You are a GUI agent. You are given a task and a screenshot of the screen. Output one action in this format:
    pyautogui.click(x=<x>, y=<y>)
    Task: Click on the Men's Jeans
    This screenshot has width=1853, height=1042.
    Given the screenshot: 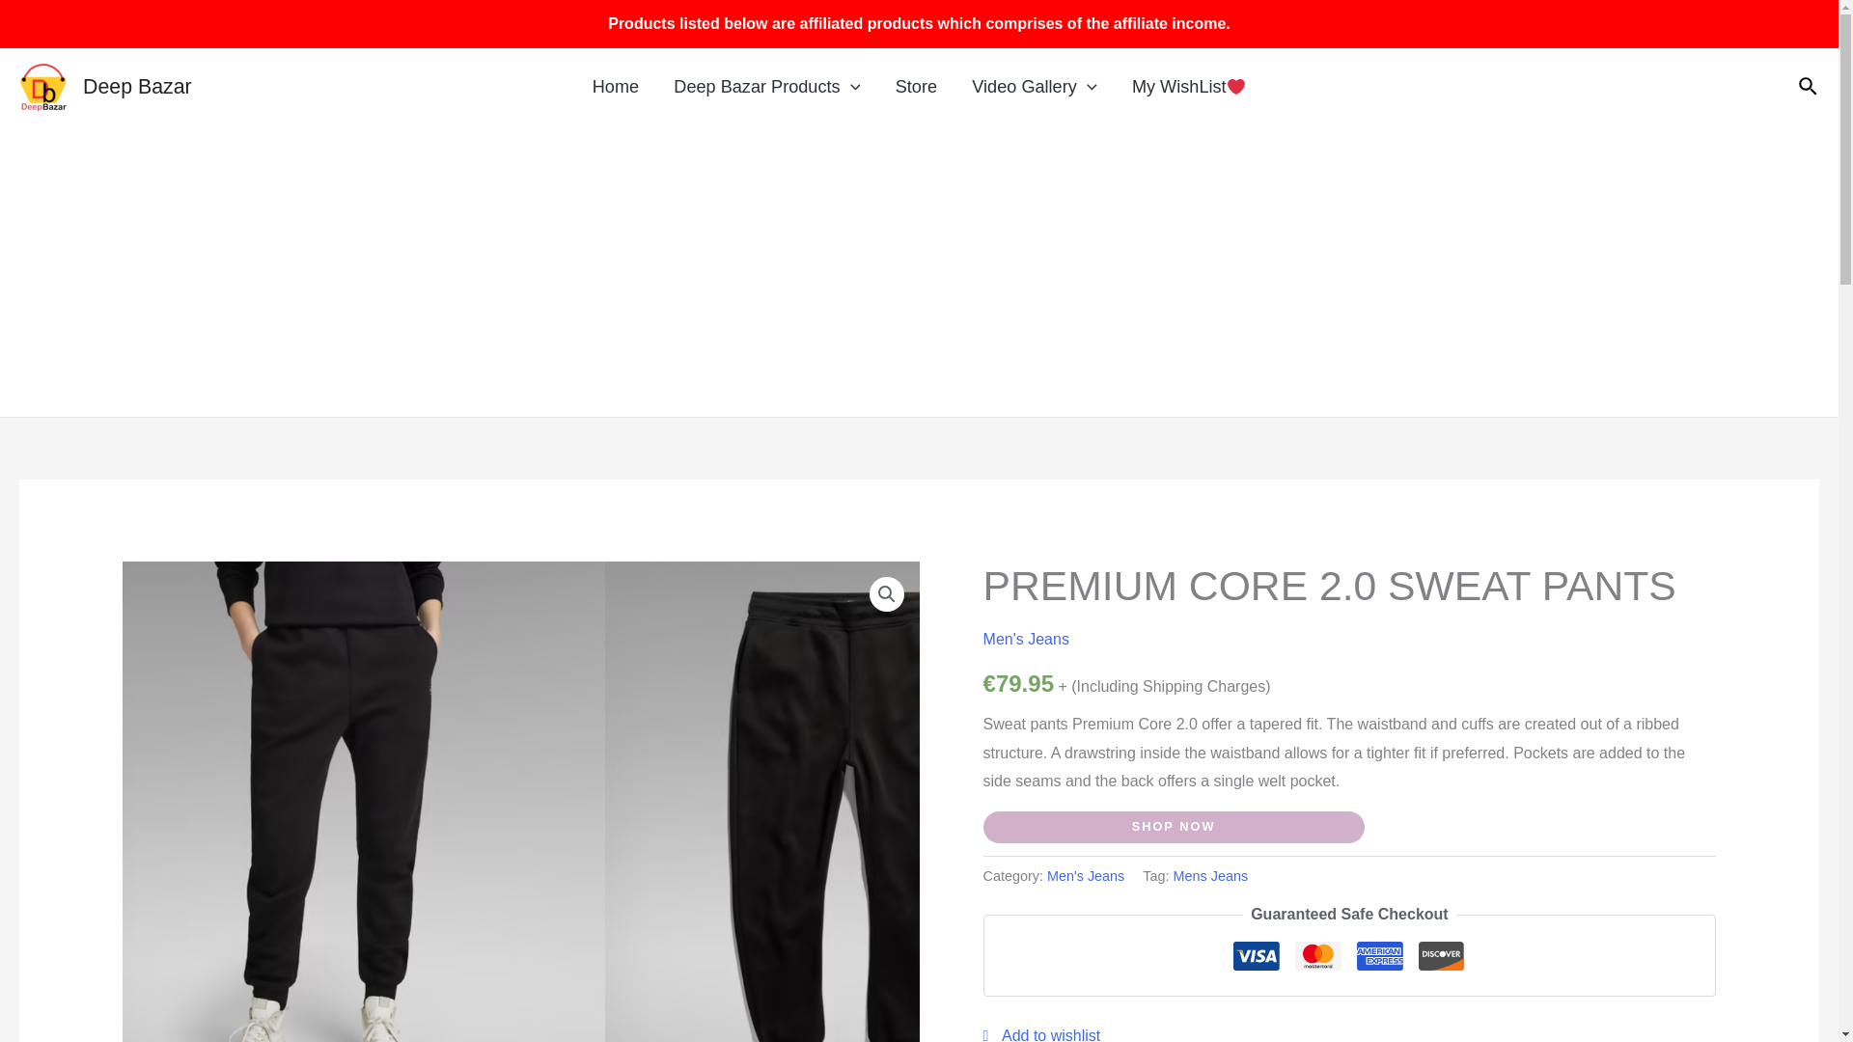 What is the action you would take?
    pyautogui.click(x=1085, y=875)
    